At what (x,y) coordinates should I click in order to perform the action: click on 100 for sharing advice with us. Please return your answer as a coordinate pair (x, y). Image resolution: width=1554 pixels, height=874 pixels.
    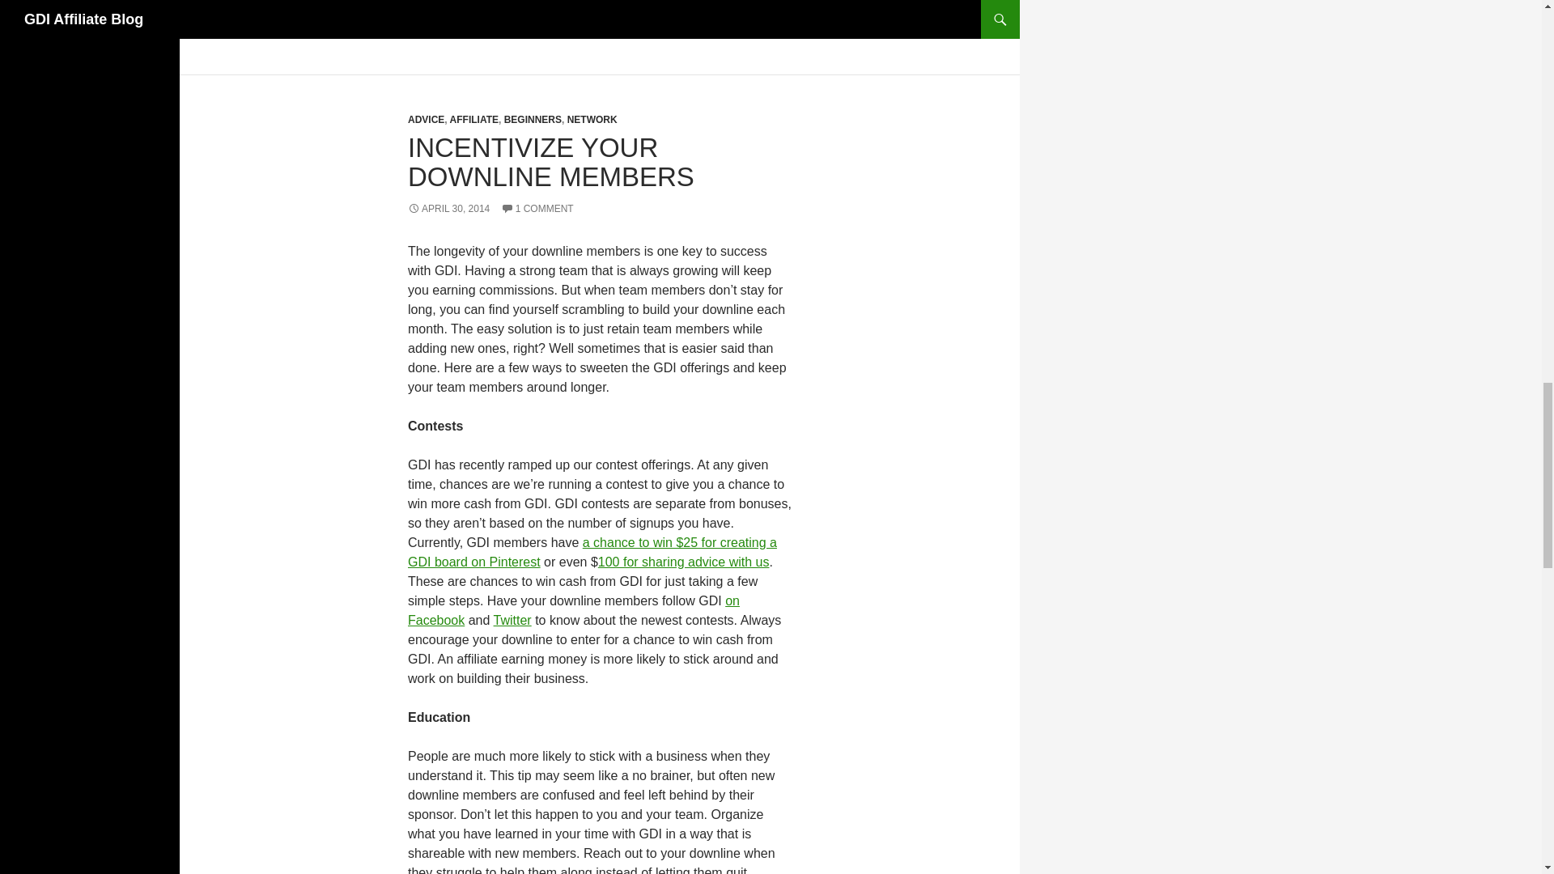
    Looking at the image, I should click on (683, 562).